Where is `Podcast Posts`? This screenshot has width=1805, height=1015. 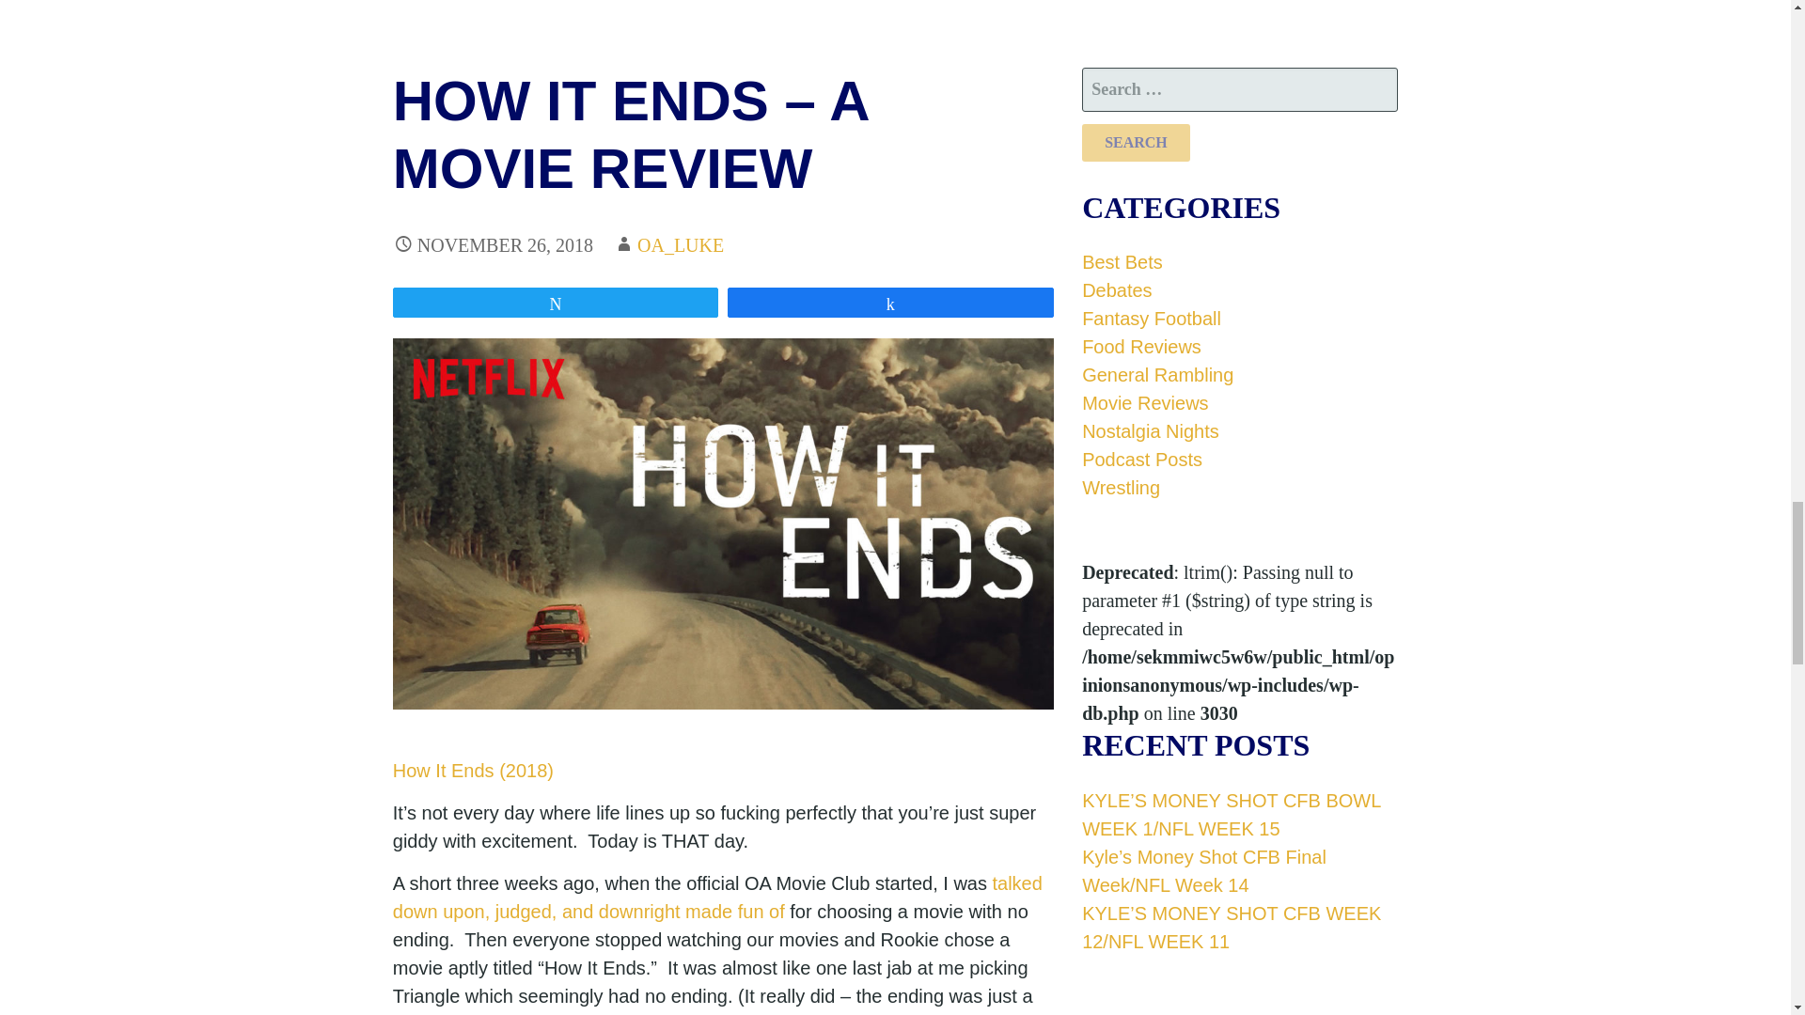 Podcast Posts is located at coordinates (1141, 460).